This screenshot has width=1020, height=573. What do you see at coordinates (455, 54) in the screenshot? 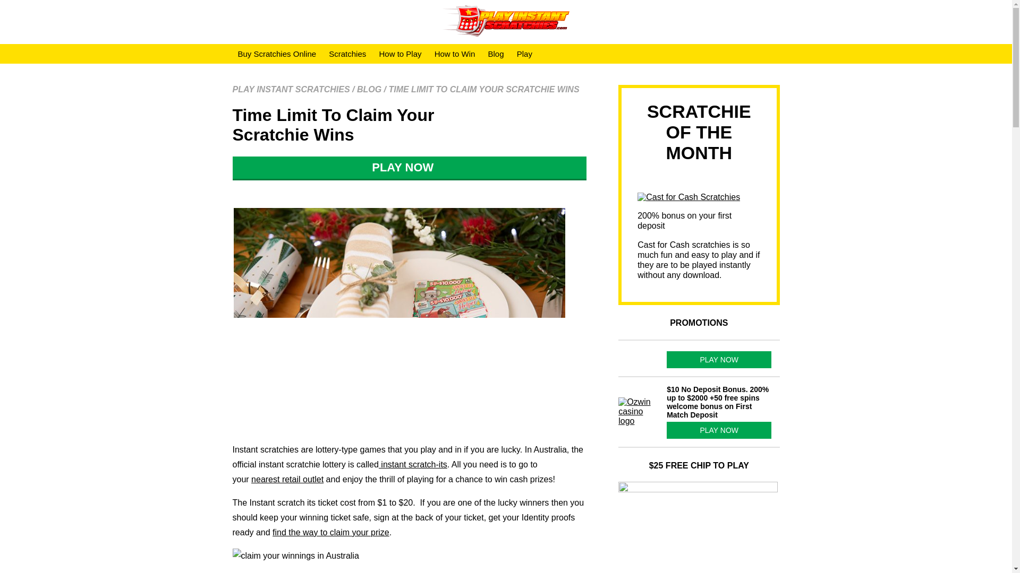
I see `How to Win` at bounding box center [455, 54].